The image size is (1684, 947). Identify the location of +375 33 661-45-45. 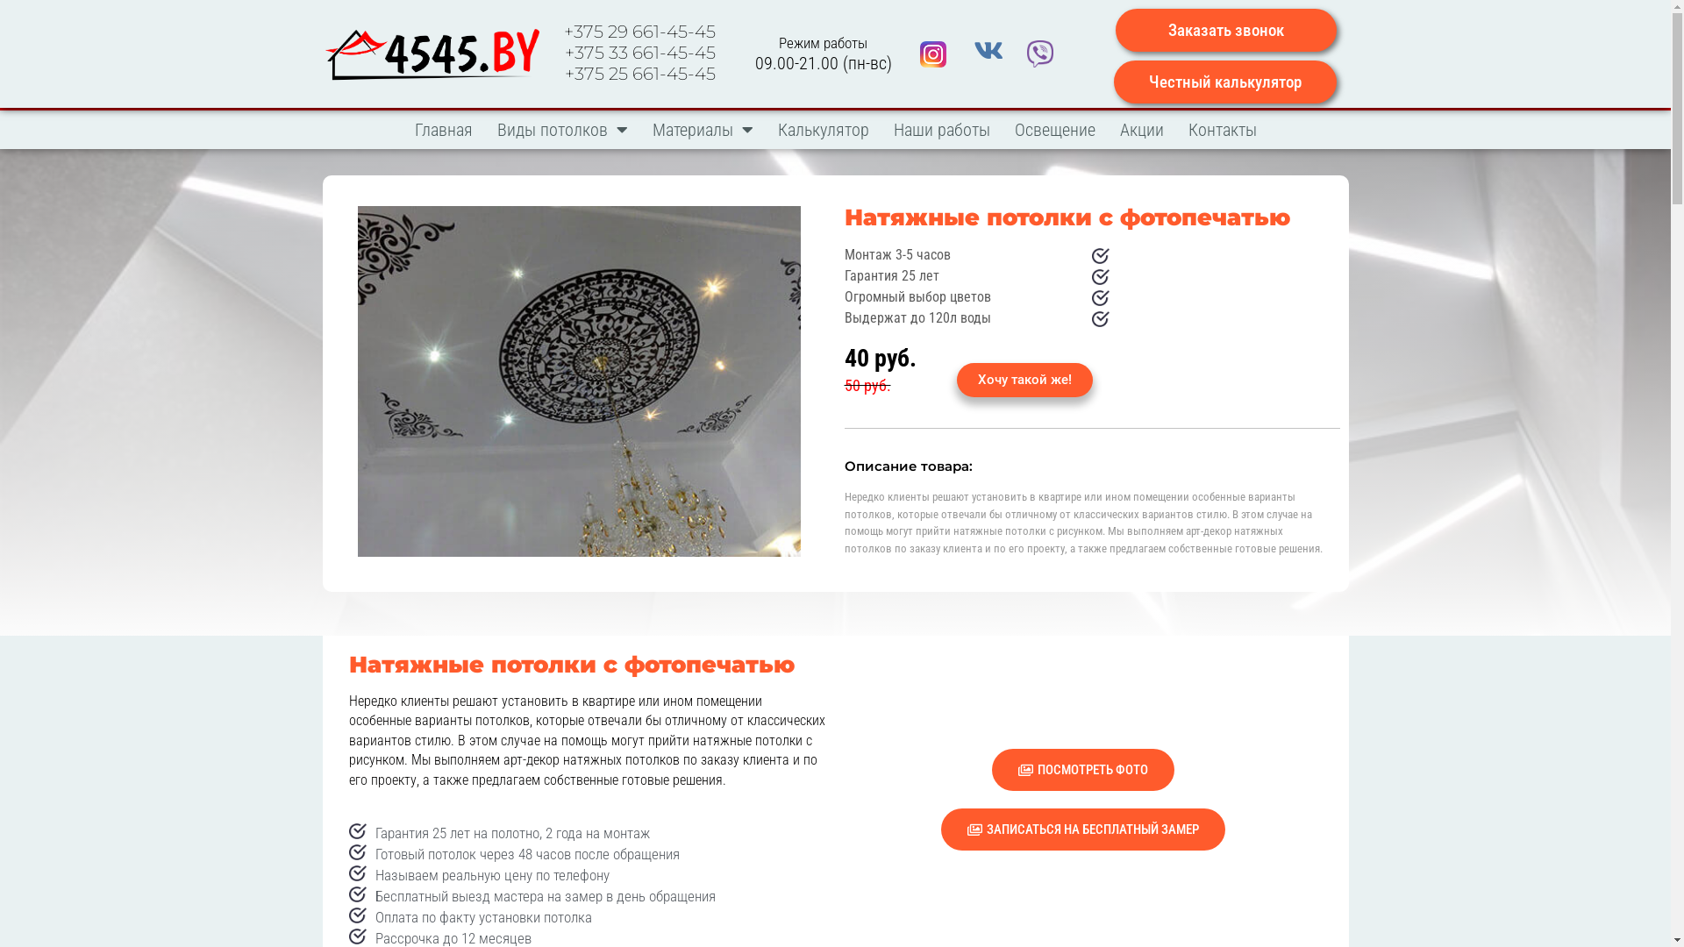
(640, 53).